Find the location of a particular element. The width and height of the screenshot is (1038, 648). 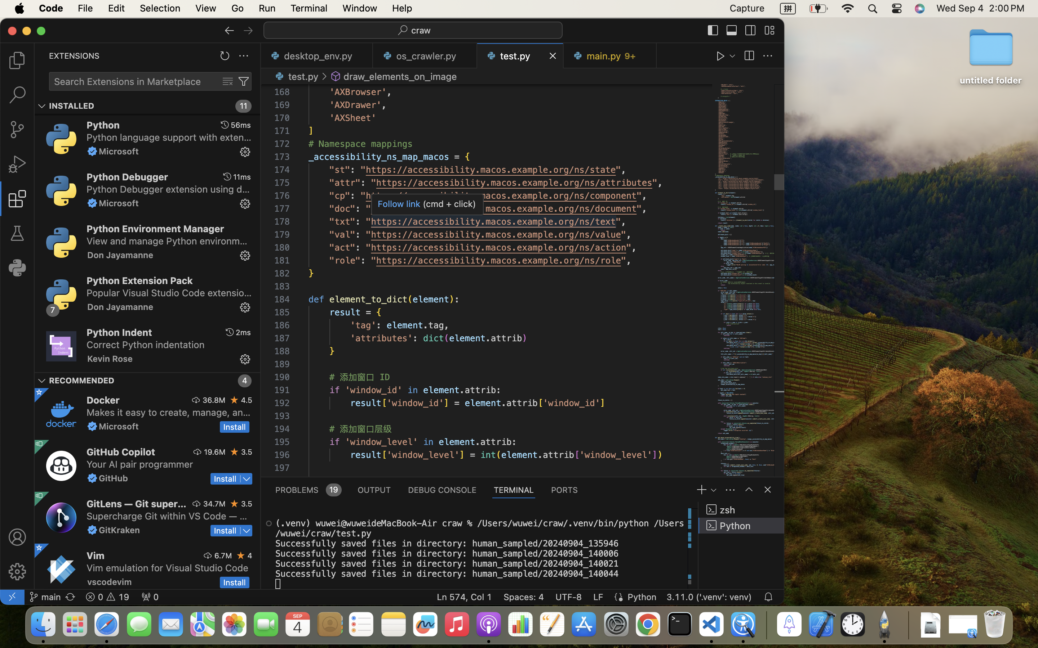

 is located at coordinates (749, 490).